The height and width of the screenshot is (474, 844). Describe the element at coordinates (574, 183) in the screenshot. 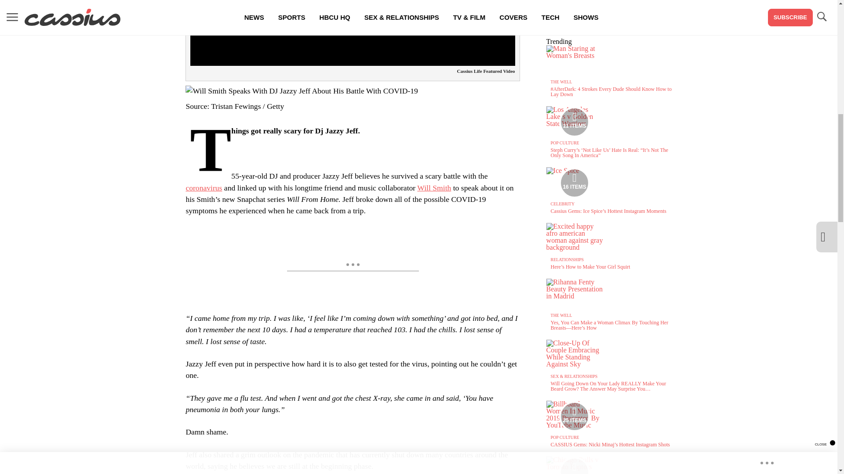

I see `Media Playlist` at that location.